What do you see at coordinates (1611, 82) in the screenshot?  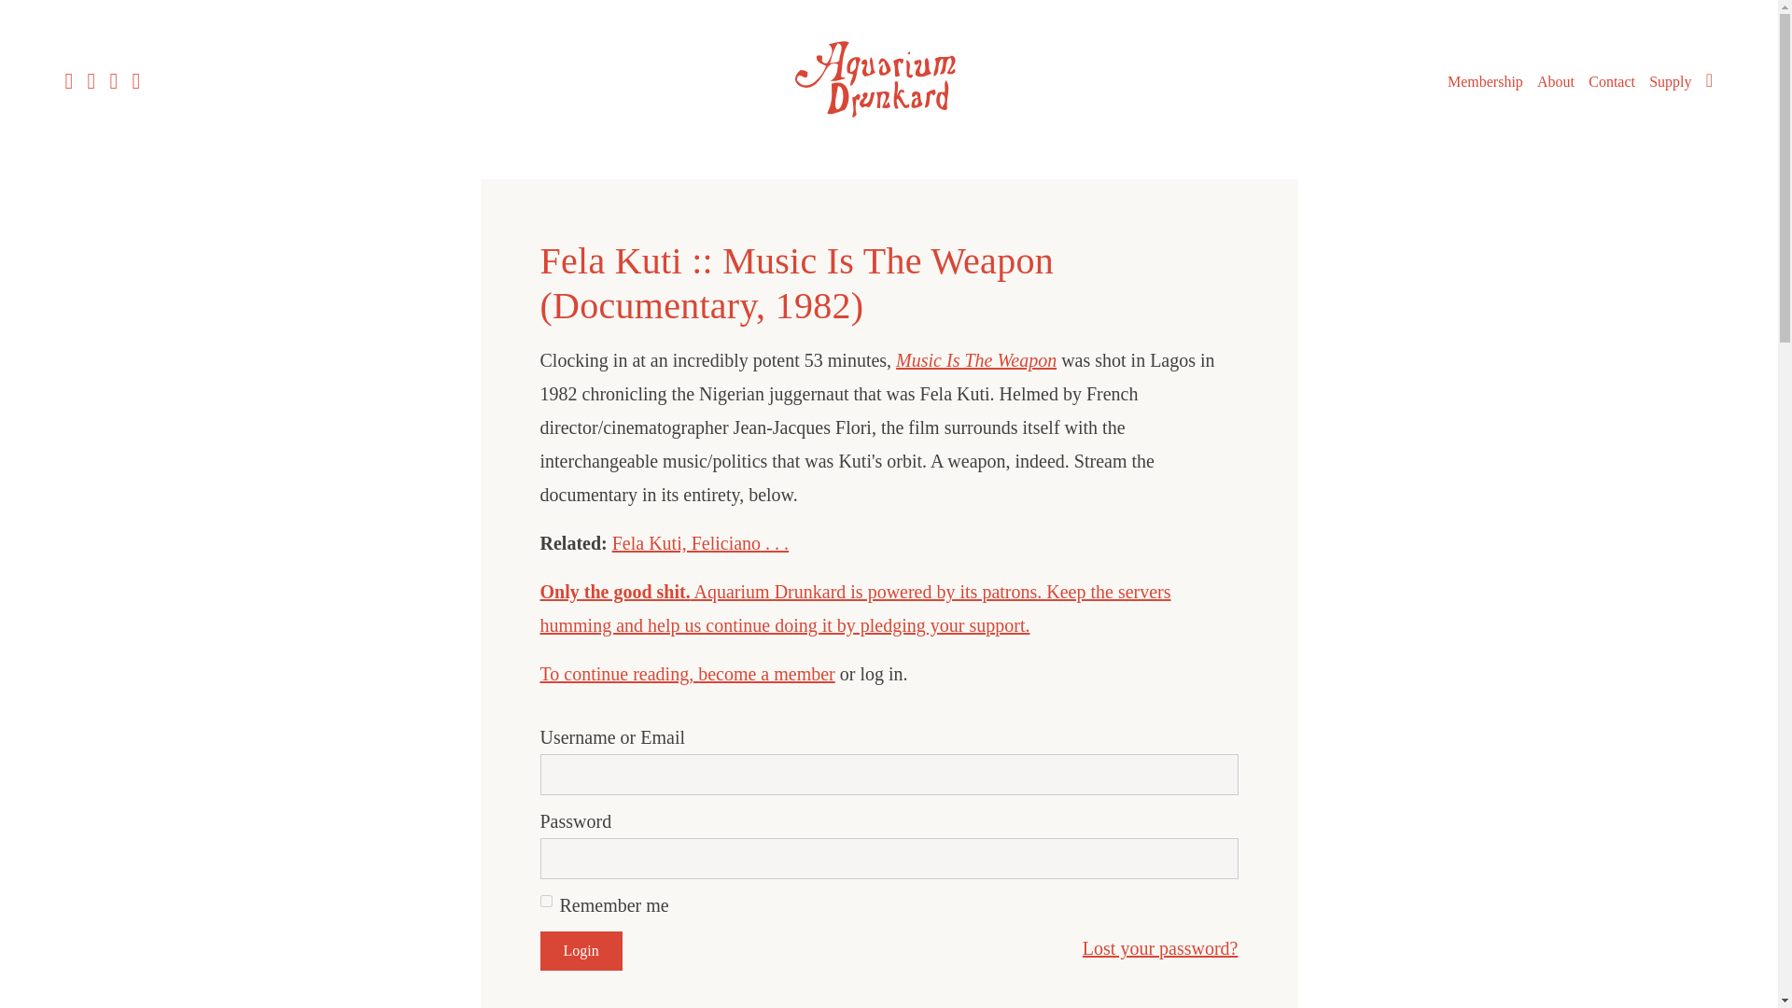 I see `Contact` at bounding box center [1611, 82].